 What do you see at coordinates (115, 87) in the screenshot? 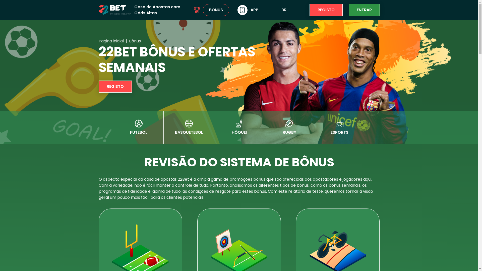
I see `REGISTO` at bounding box center [115, 87].